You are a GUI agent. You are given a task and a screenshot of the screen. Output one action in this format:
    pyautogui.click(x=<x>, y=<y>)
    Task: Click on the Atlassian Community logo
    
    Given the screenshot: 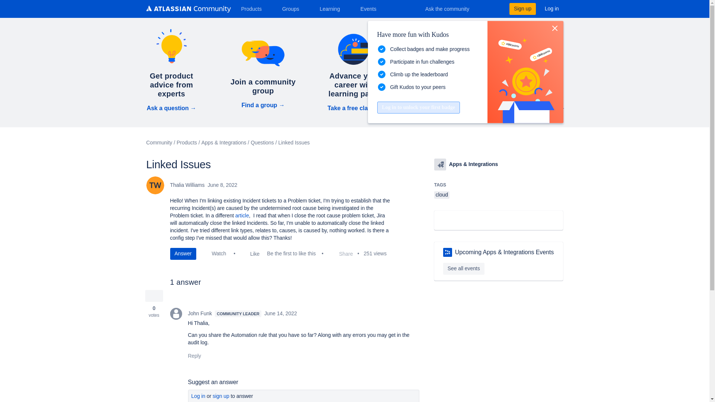 What is the action you would take?
    pyautogui.click(x=188, y=10)
    